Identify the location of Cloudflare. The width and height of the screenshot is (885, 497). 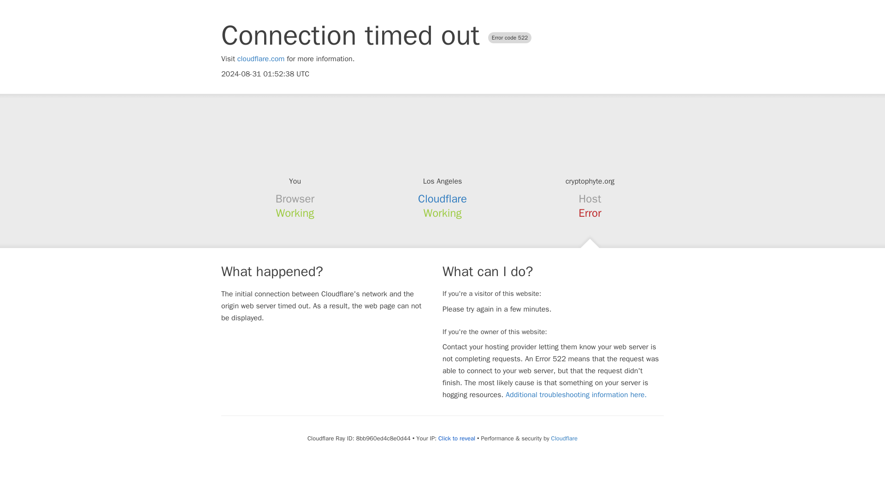
(564, 438).